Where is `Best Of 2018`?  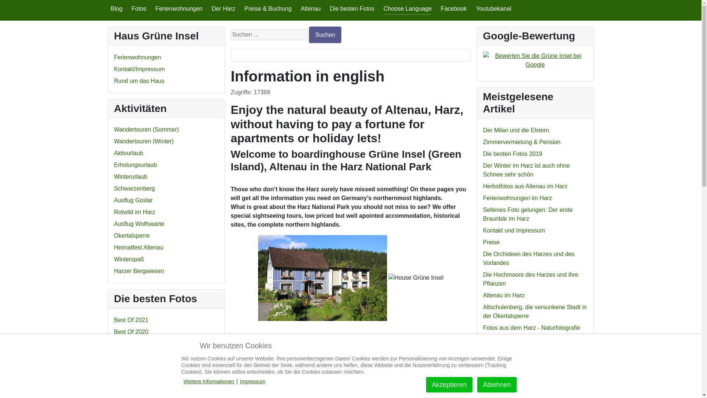
Best Of 2018 is located at coordinates (131, 367).